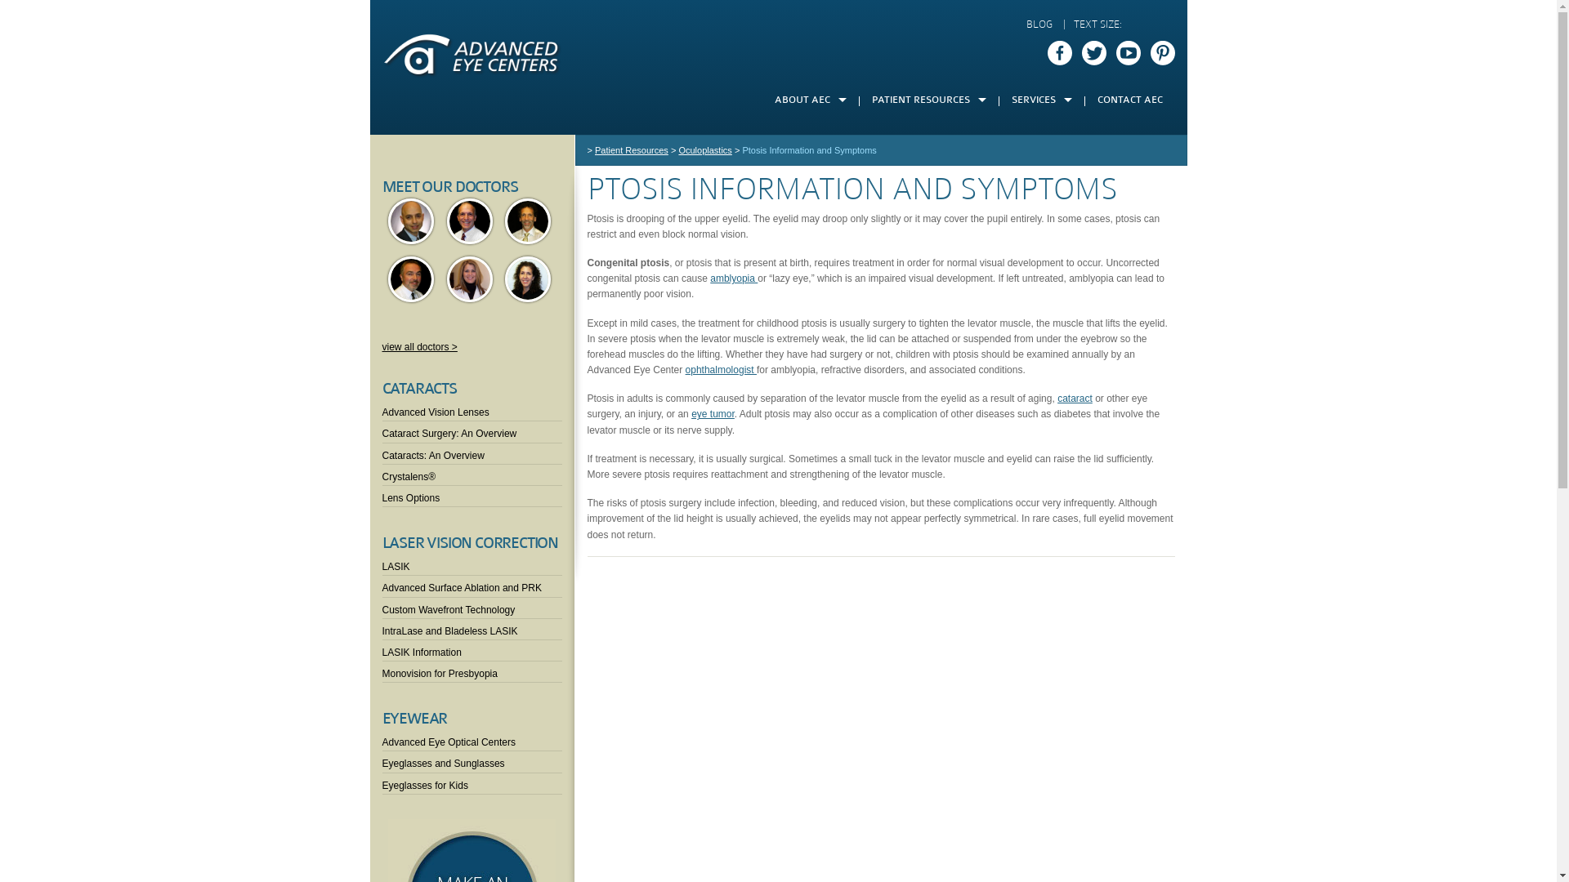  What do you see at coordinates (790, 302) in the screenshot?
I see `Computer Screens` at bounding box center [790, 302].